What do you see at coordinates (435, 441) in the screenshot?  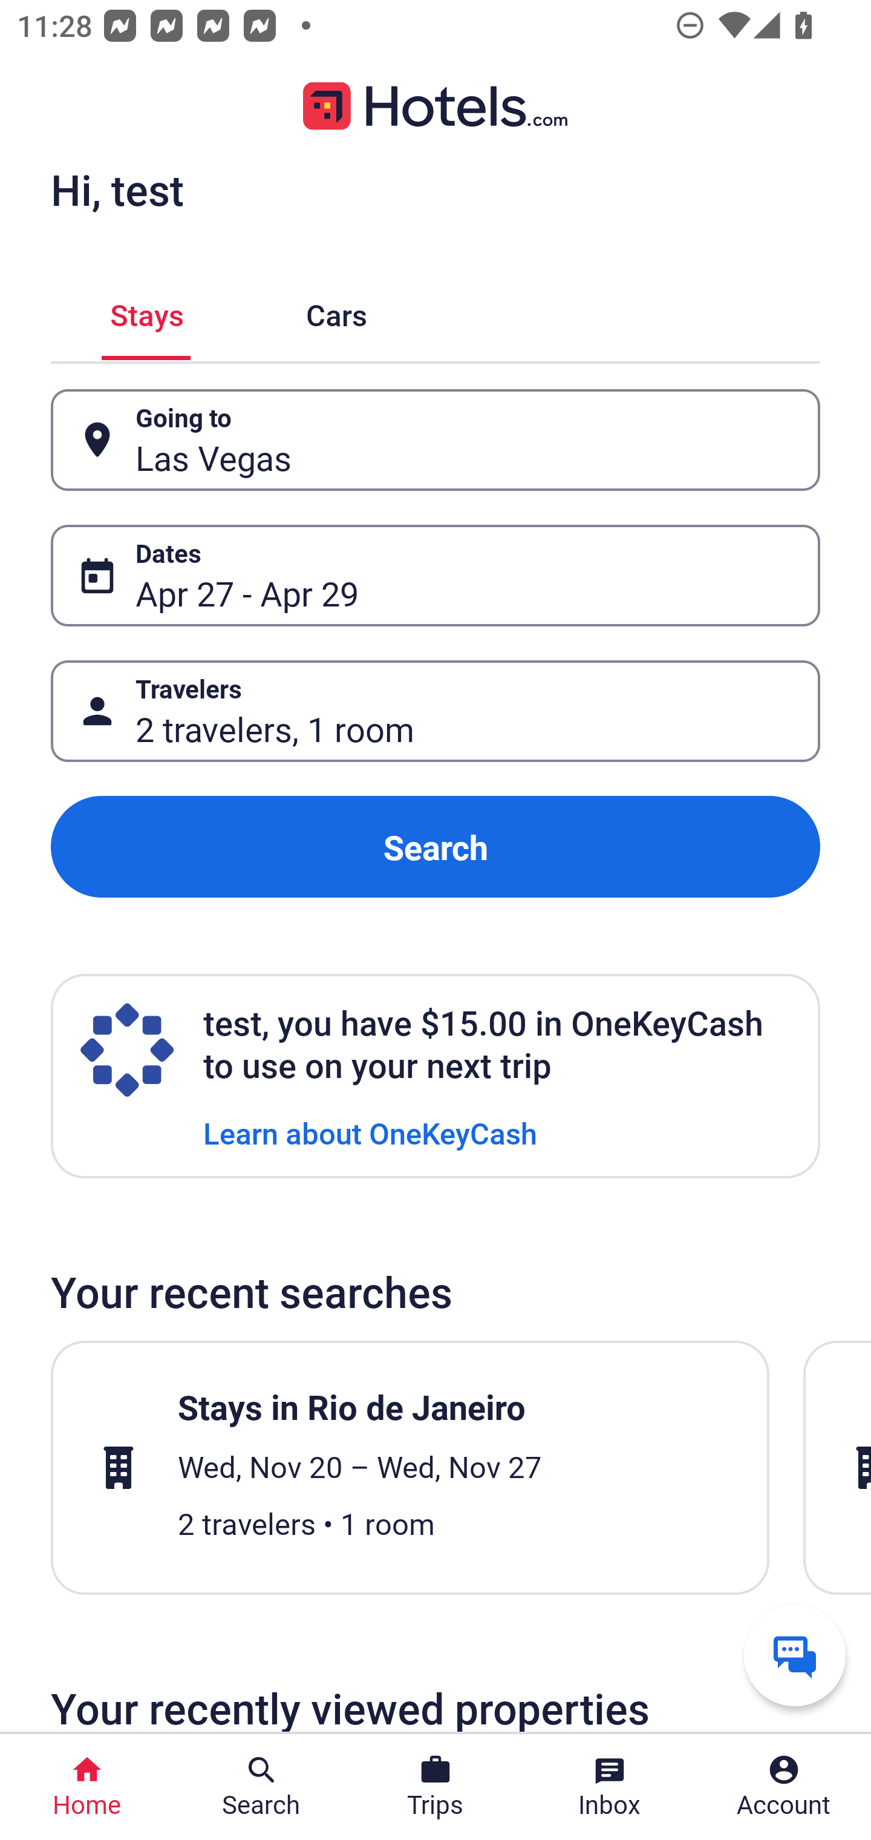 I see `Going to Button Las Vegas` at bounding box center [435, 441].